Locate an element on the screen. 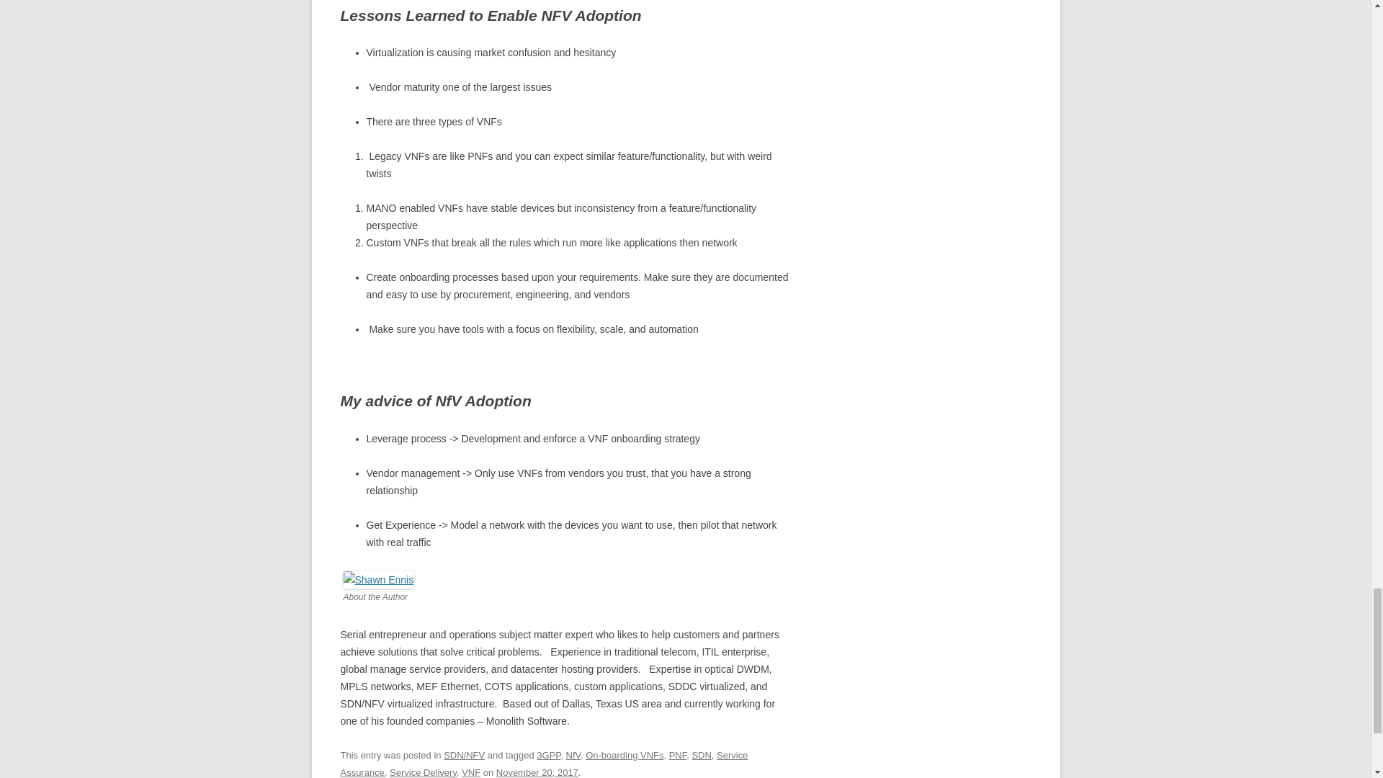 This screenshot has height=778, width=1383. 9:00 am is located at coordinates (537, 772).